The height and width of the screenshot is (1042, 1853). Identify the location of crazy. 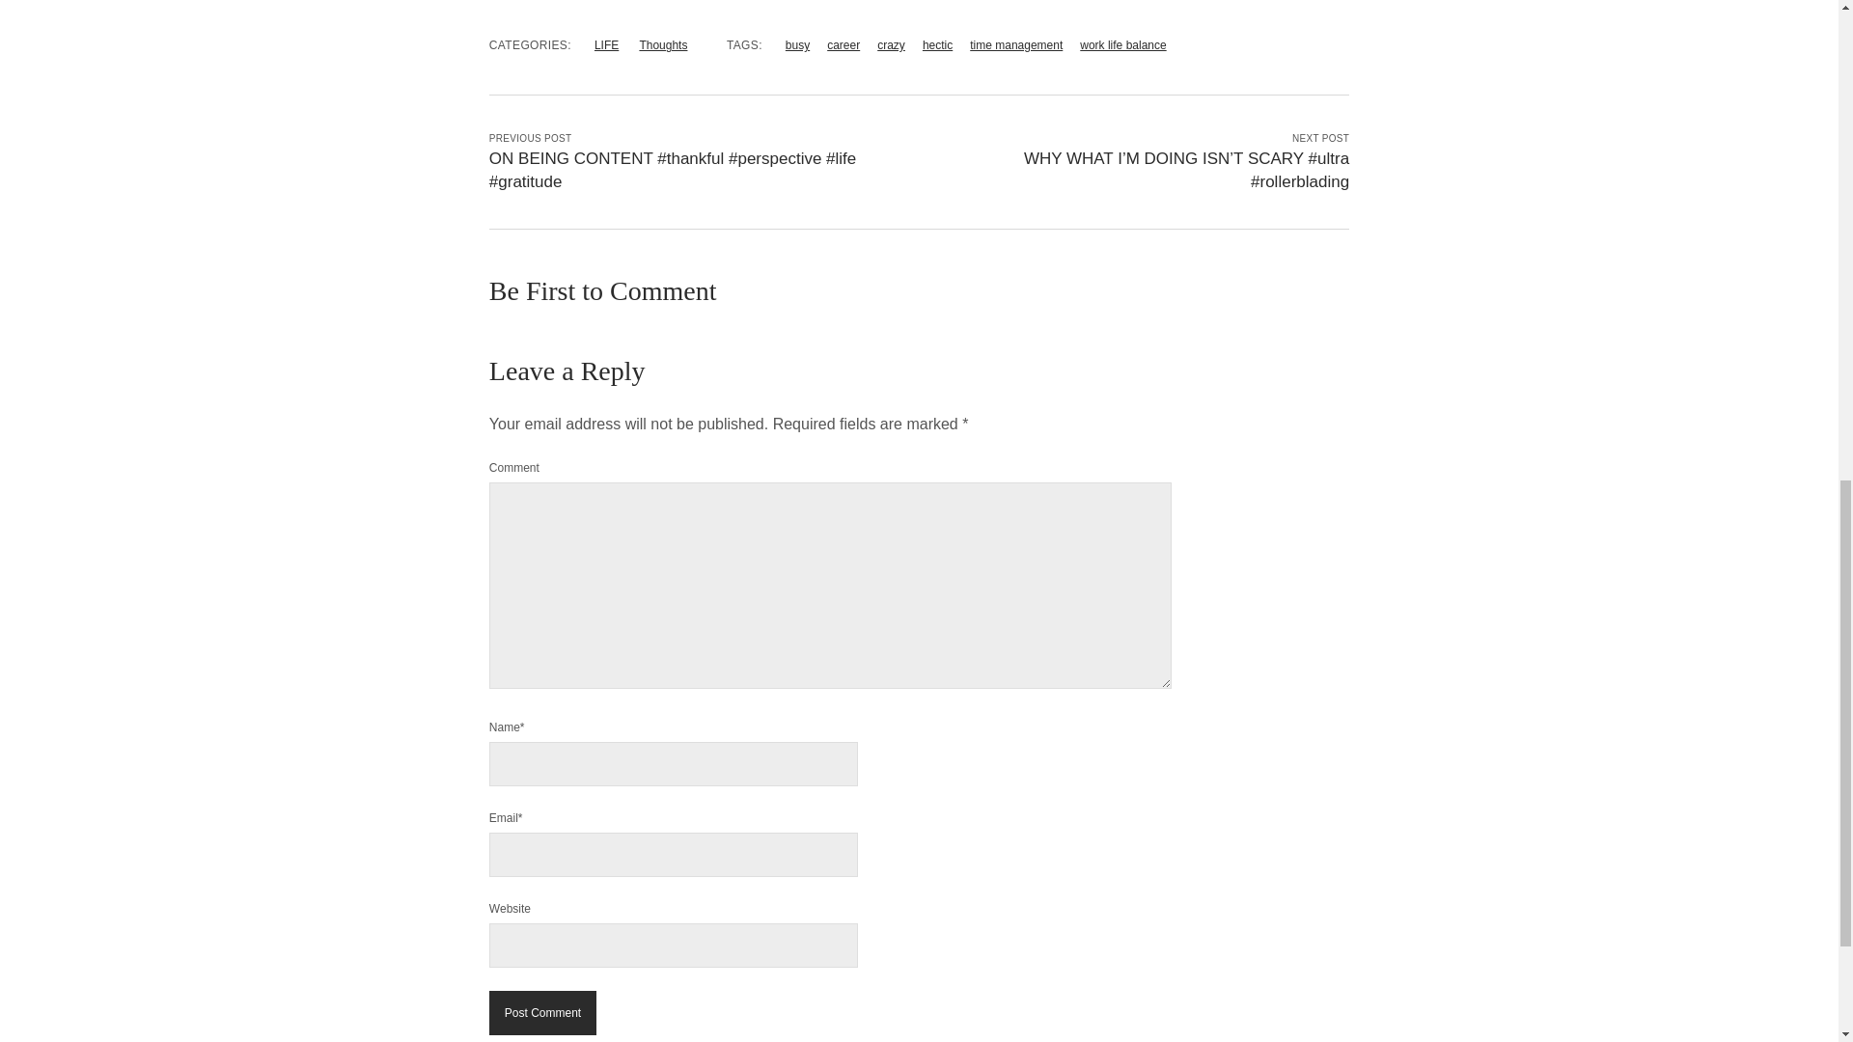
(891, 44).